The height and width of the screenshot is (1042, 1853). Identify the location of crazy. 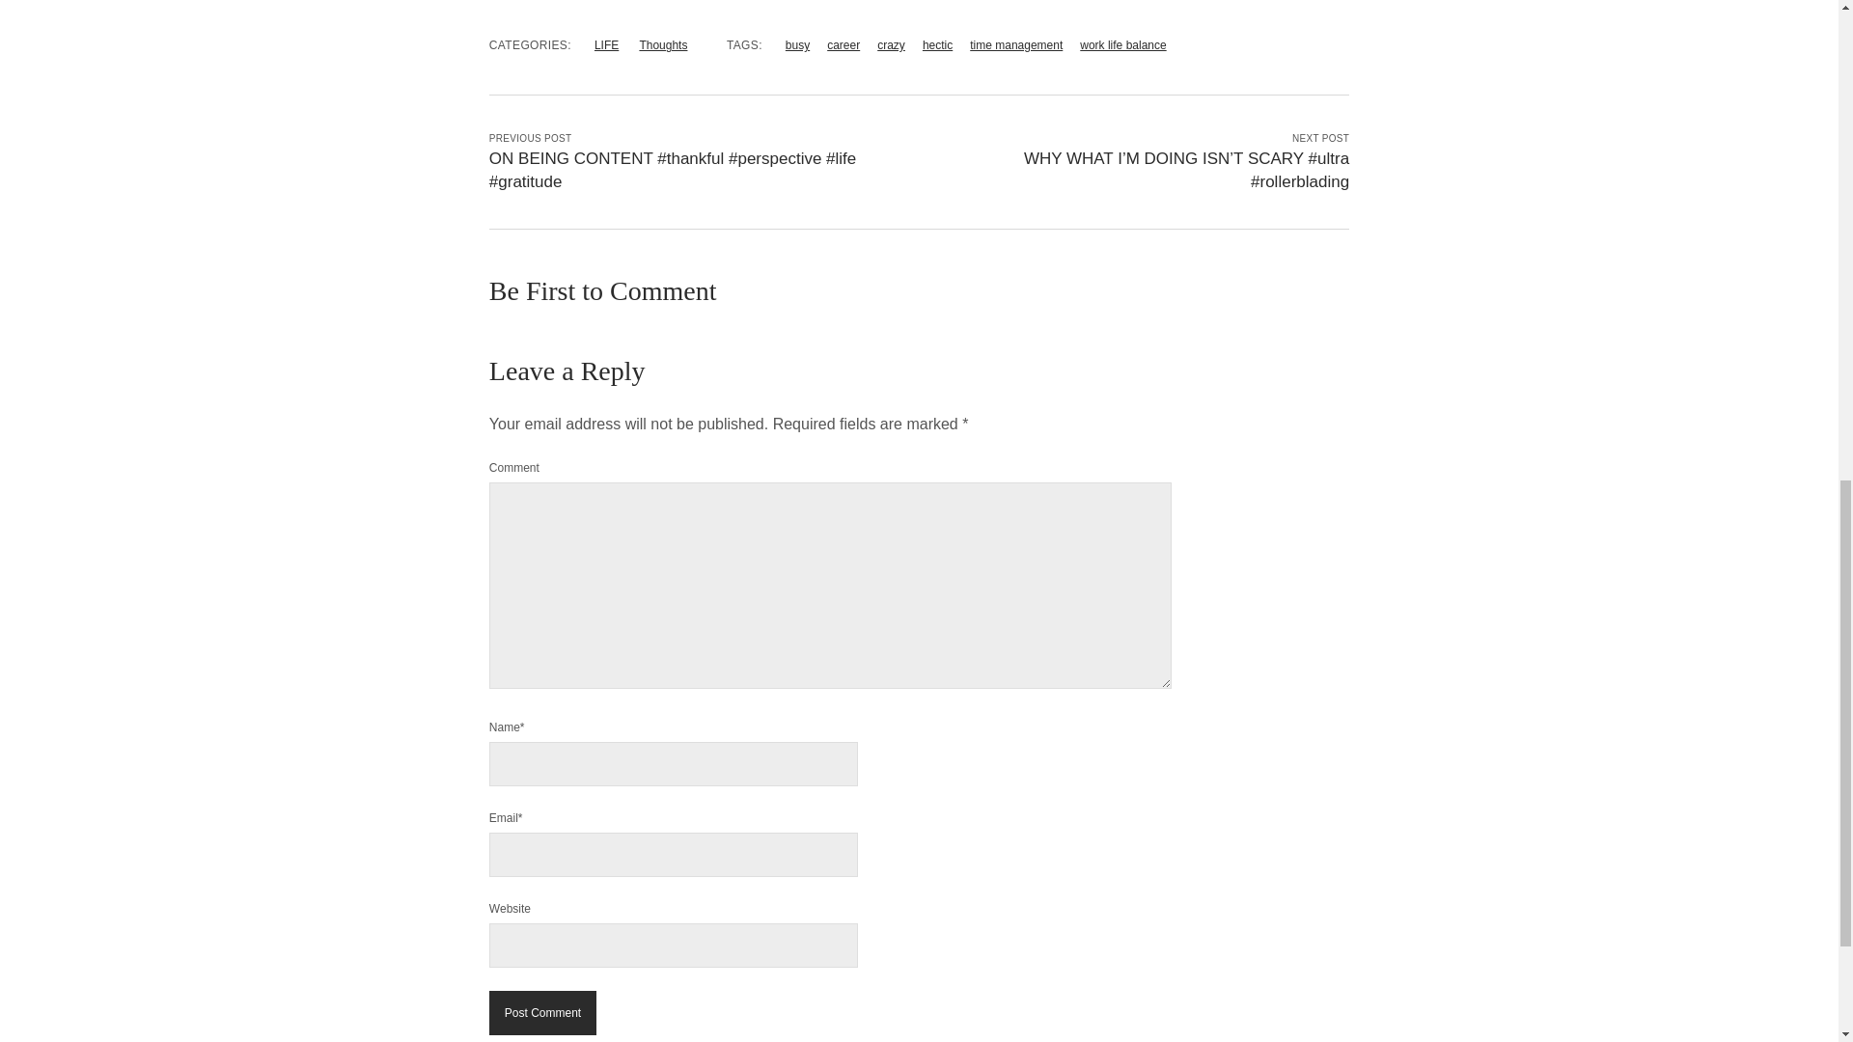
(891, 44).